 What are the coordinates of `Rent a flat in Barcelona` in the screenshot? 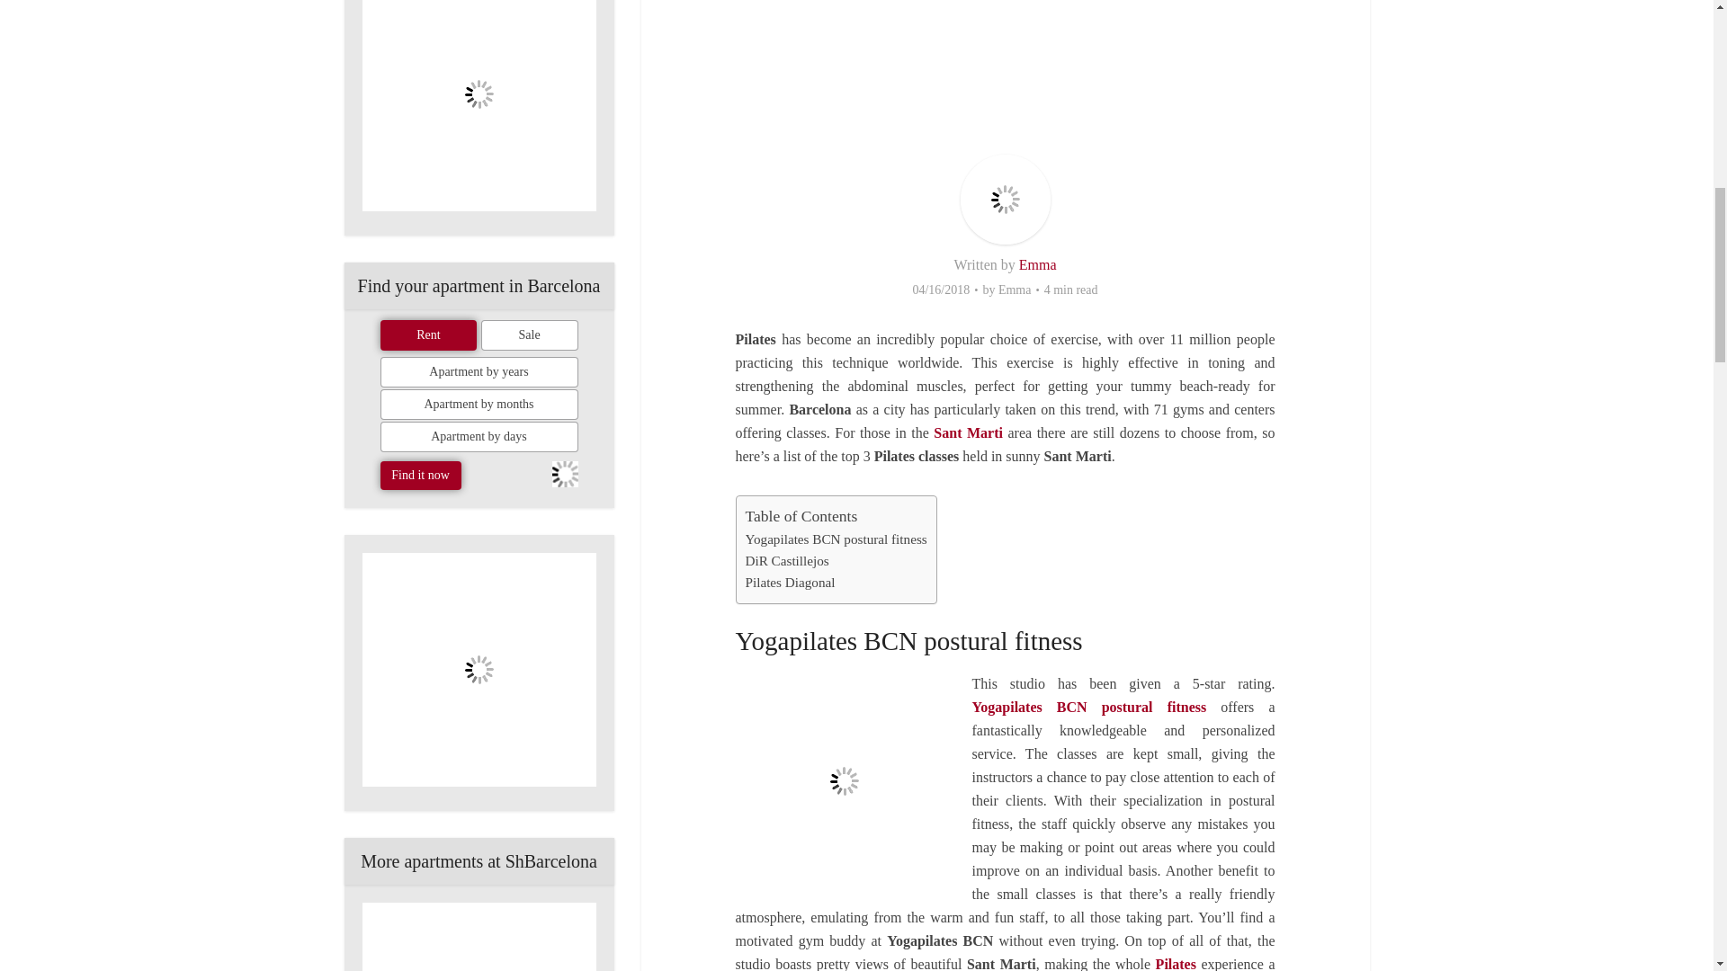 It's located at (479, 937).